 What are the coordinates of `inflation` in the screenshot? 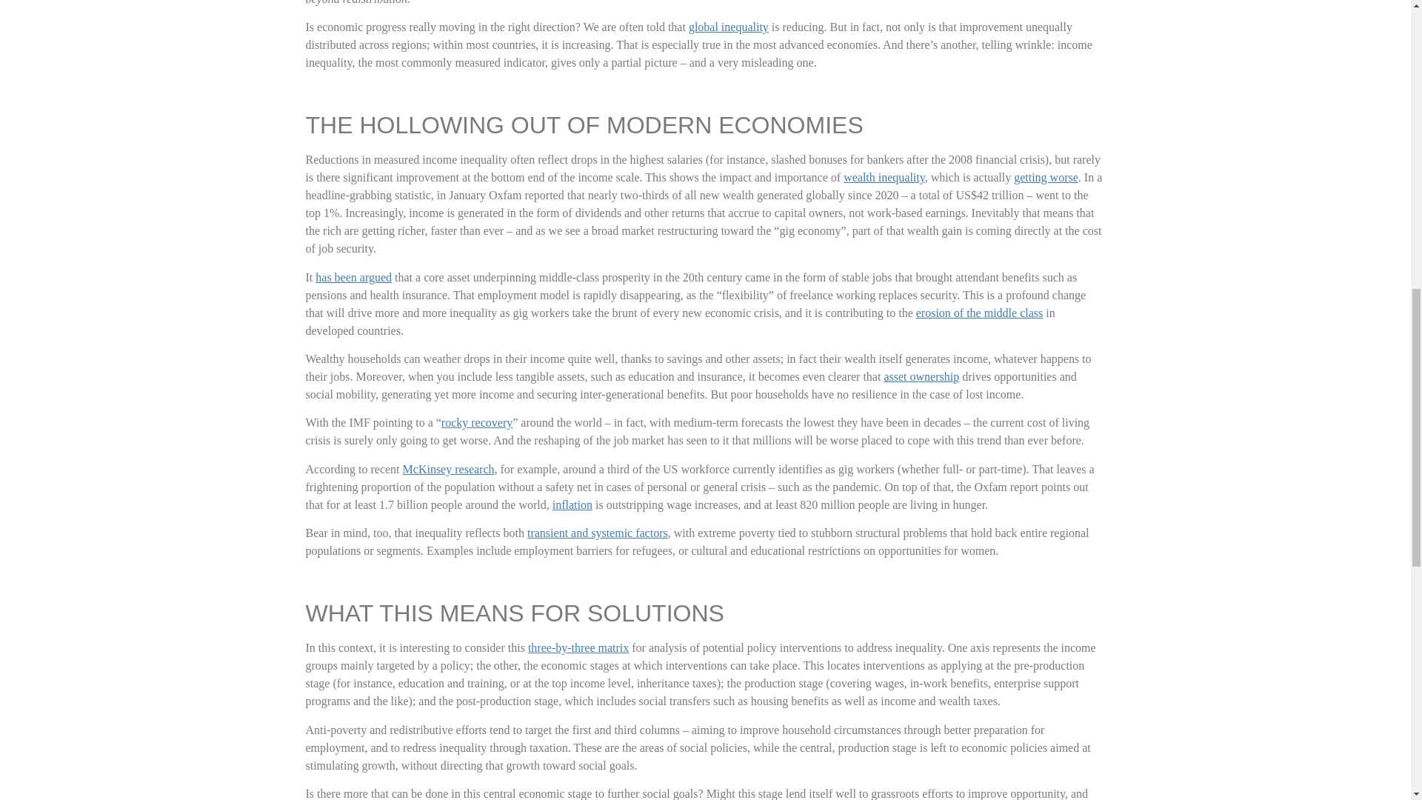 It's located at (573, 504).